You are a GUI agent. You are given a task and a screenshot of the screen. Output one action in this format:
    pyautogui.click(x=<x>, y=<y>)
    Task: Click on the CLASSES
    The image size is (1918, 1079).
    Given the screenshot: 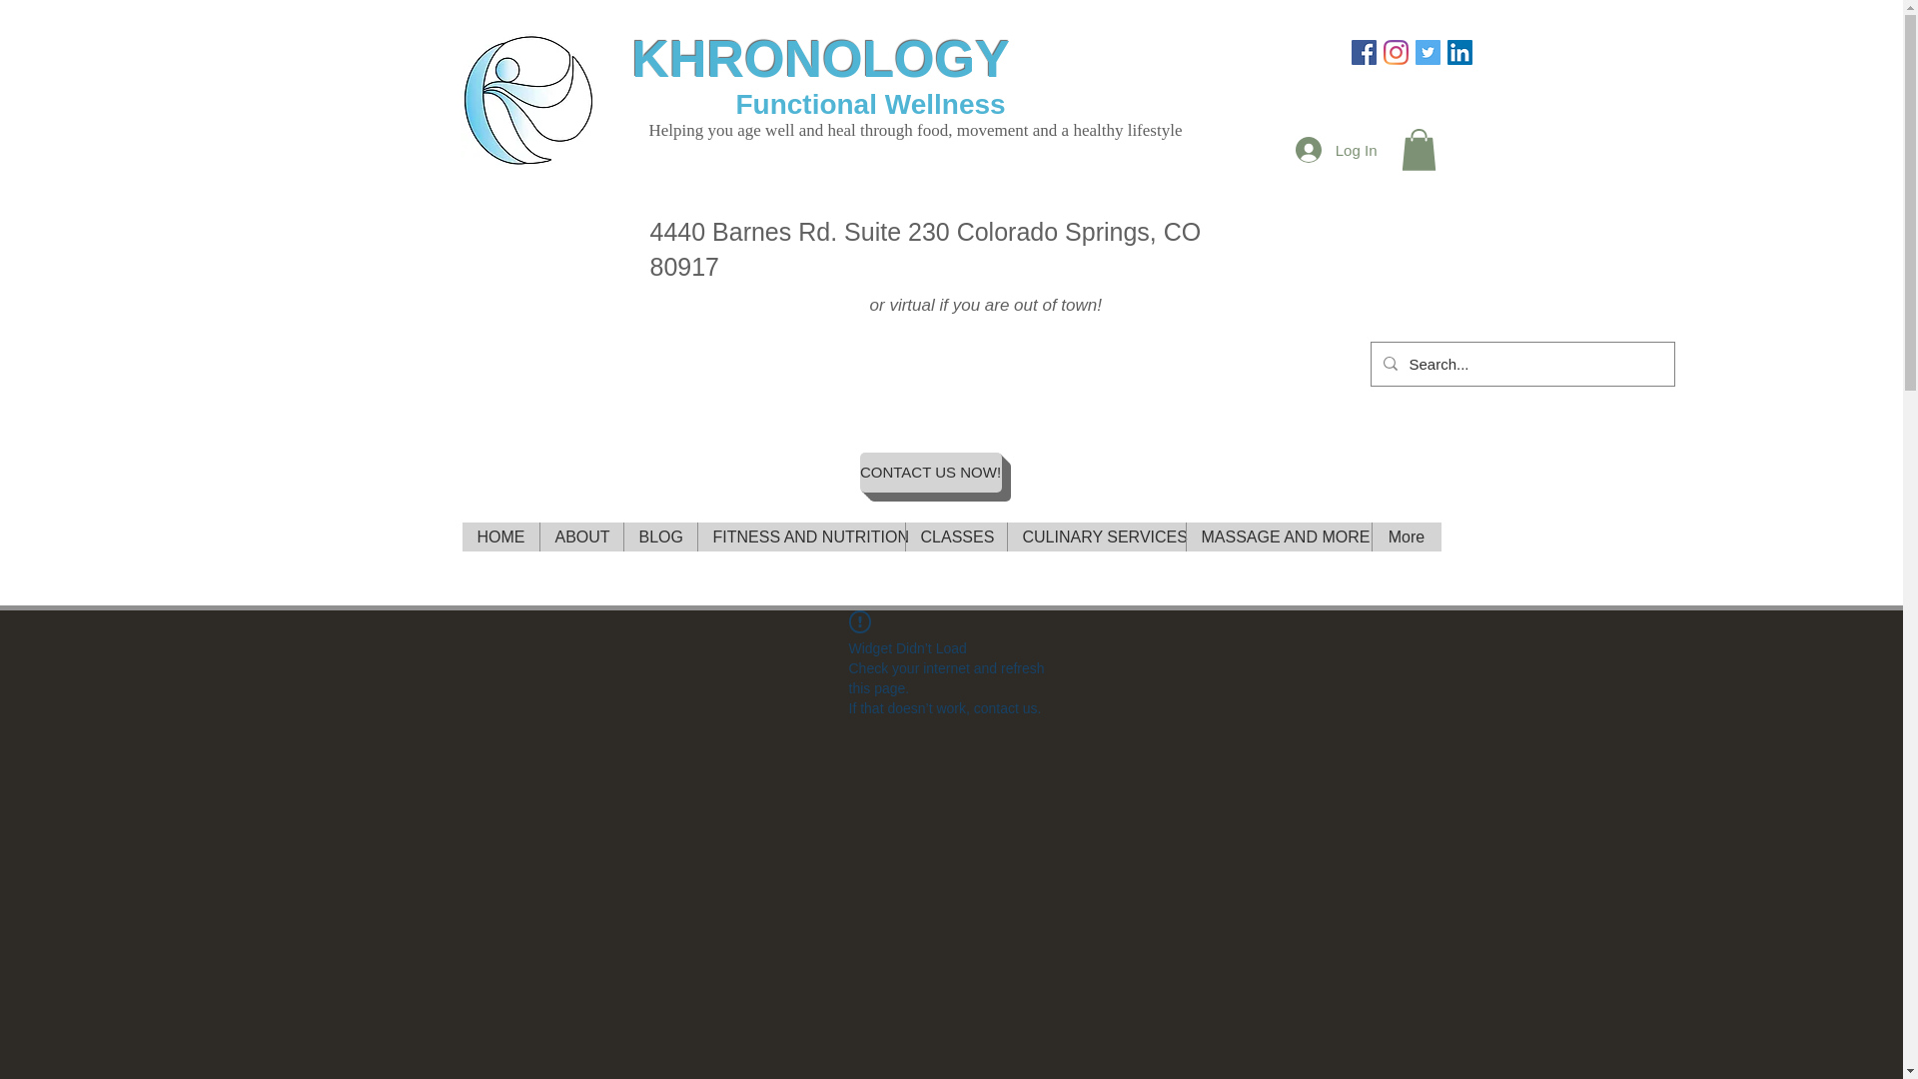 What is the action you would take?
    pyautogui.click(x=956, y=536)
    